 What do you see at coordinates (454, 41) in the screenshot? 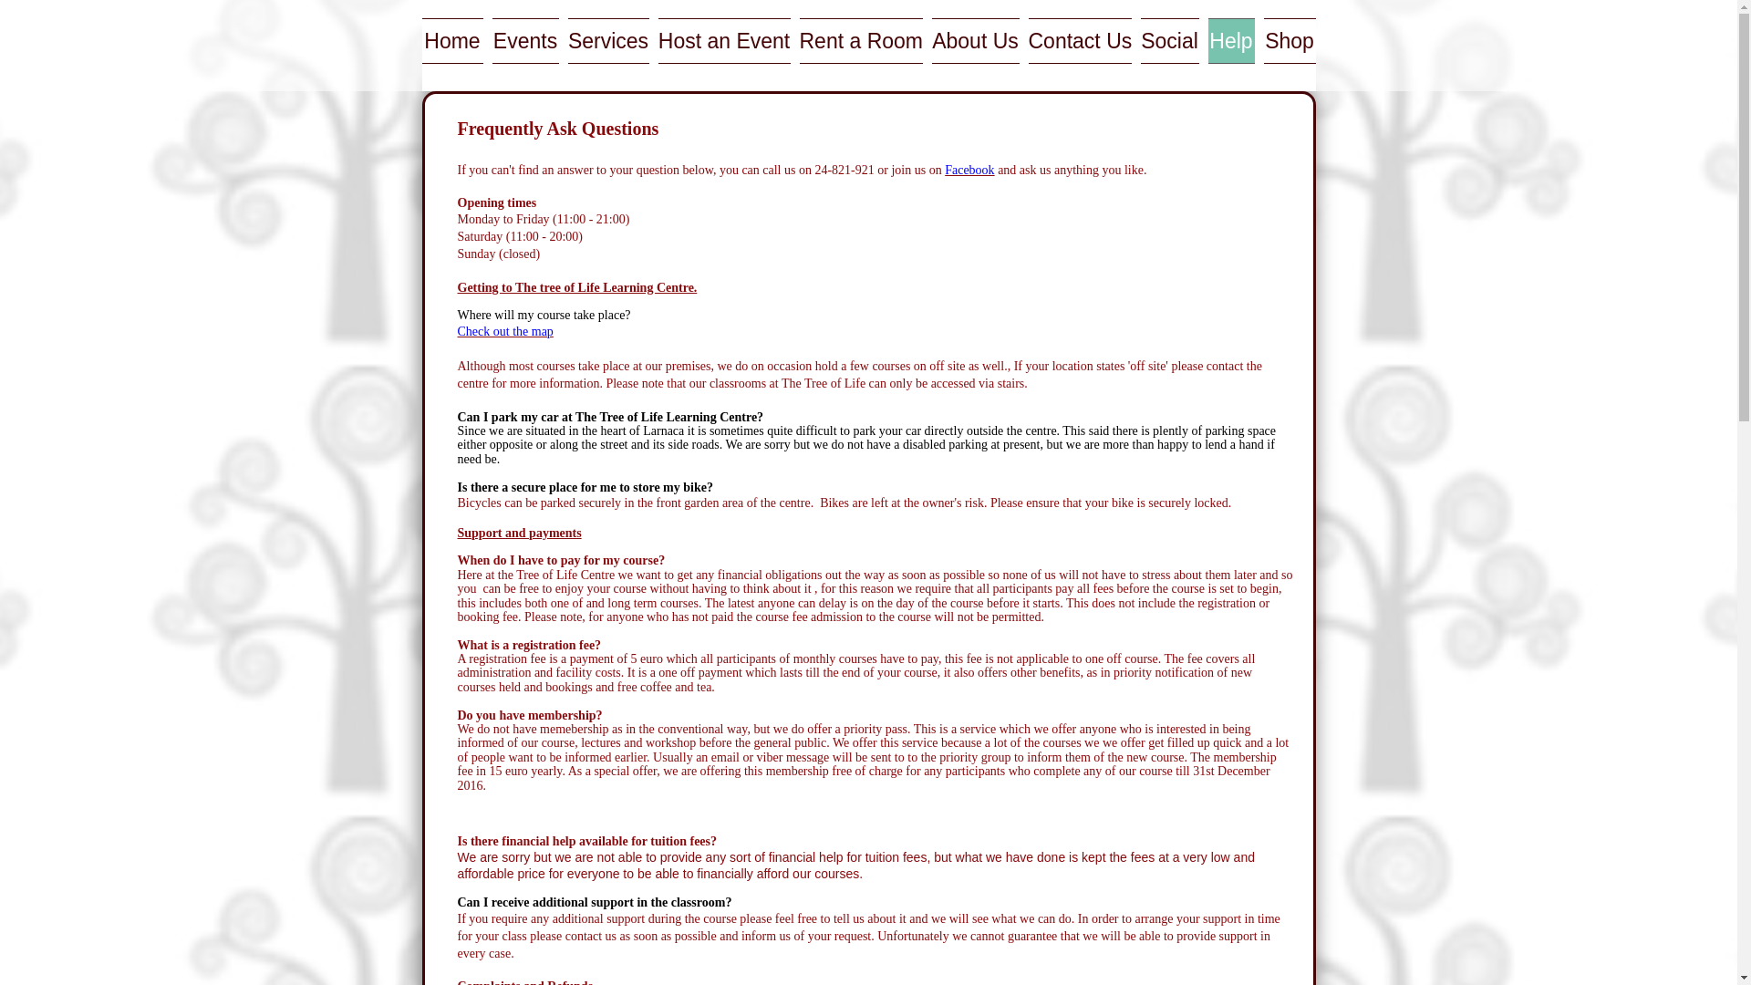
I see `Home` at bounding box center [454, 41].